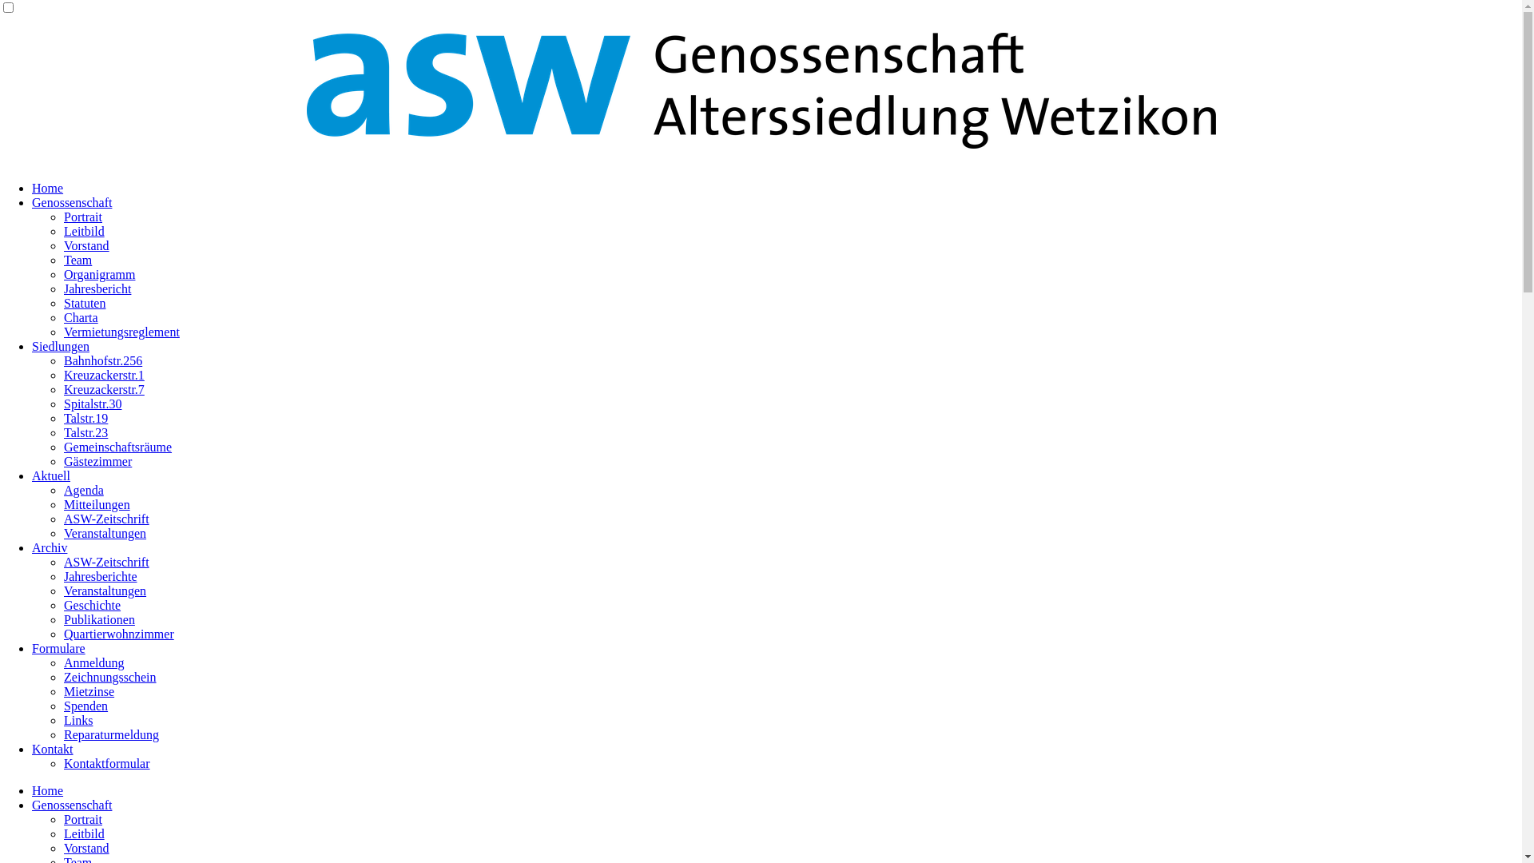  What do you see at coordinates (85, 304) in the screenshot?
I see `Statuten` at bounding box center [85, 304].